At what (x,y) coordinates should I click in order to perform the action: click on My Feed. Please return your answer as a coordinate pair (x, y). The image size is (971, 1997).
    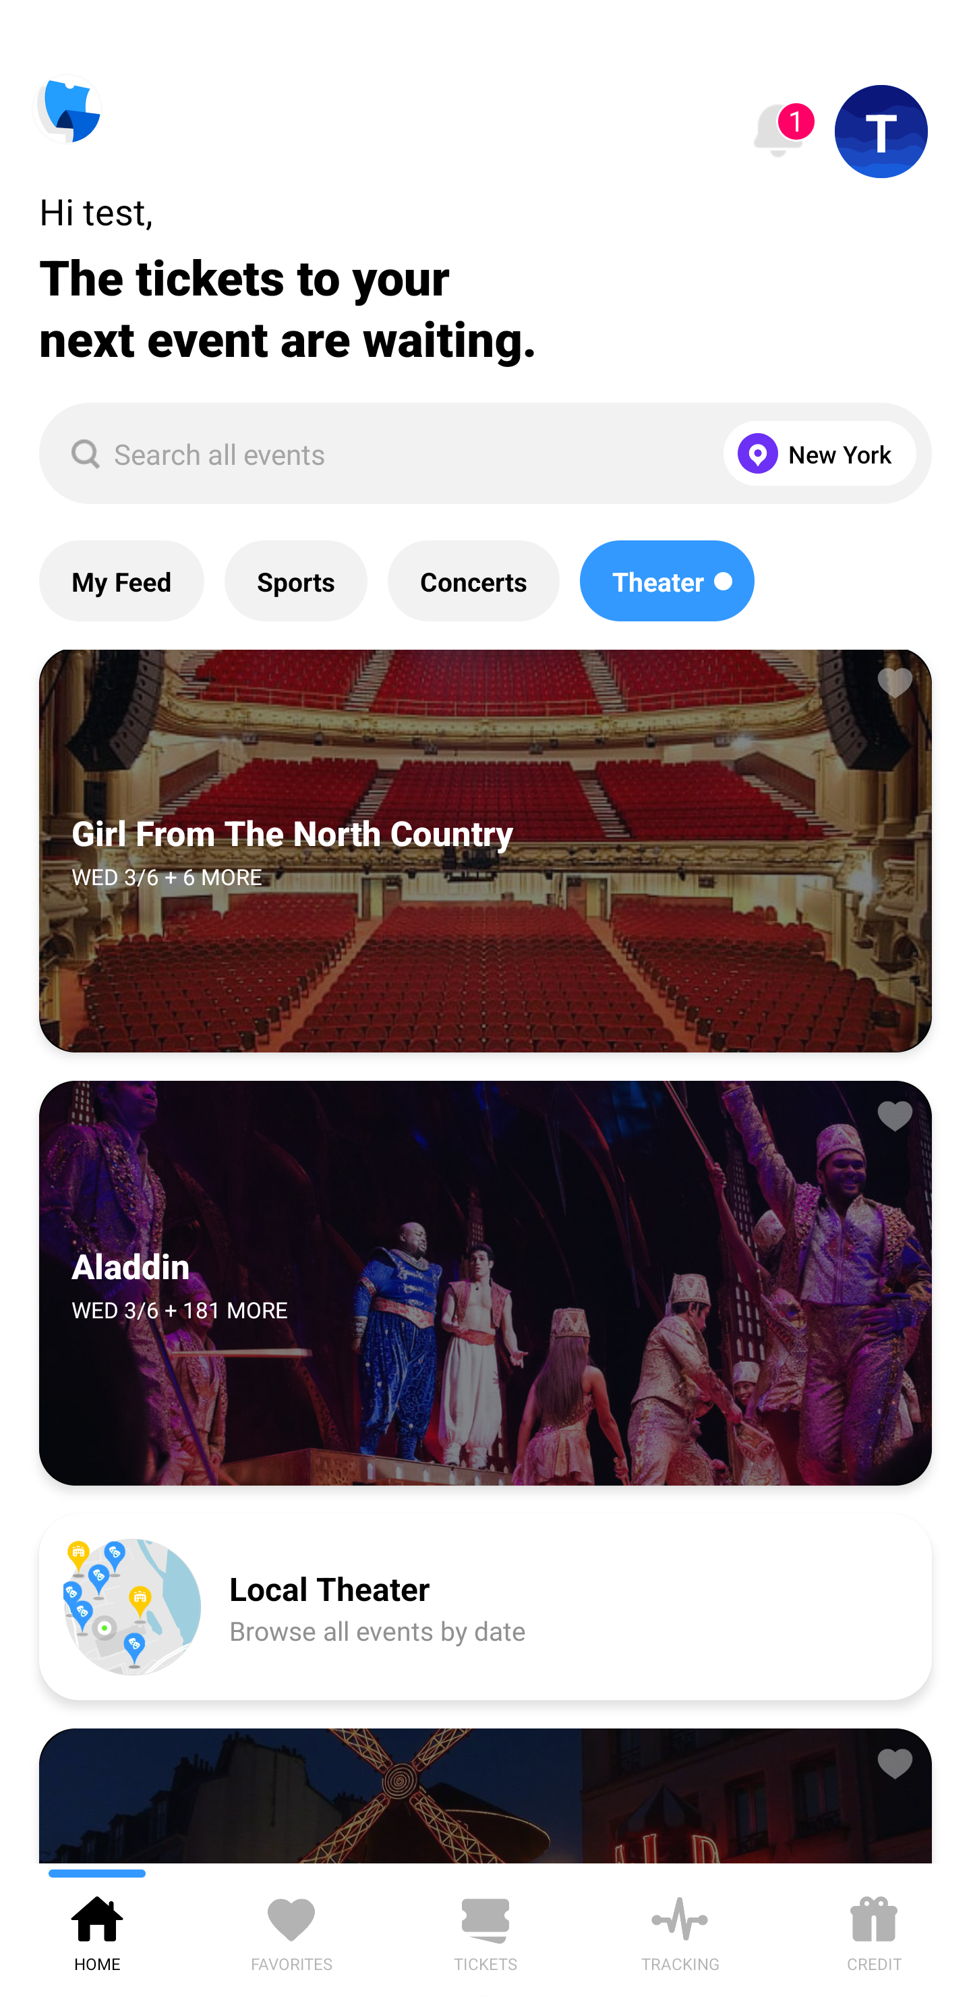
    Looking at the image, I should click on (121, 581).